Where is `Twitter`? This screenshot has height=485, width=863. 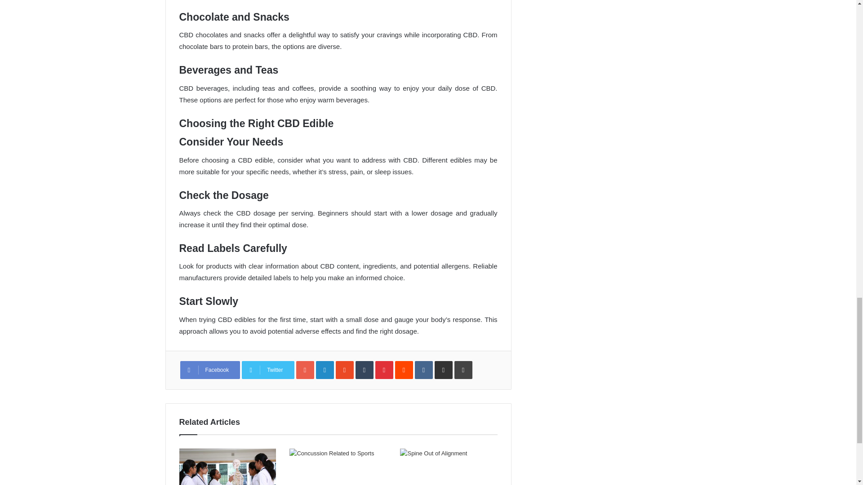
Twitter is located at coordinates (268, 370).